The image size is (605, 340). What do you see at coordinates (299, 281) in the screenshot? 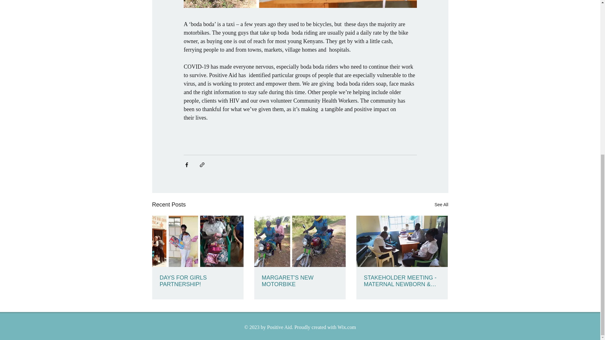
I see `MARGARET'S NEW MOTORBIKE` at bounding box center [299, 281].